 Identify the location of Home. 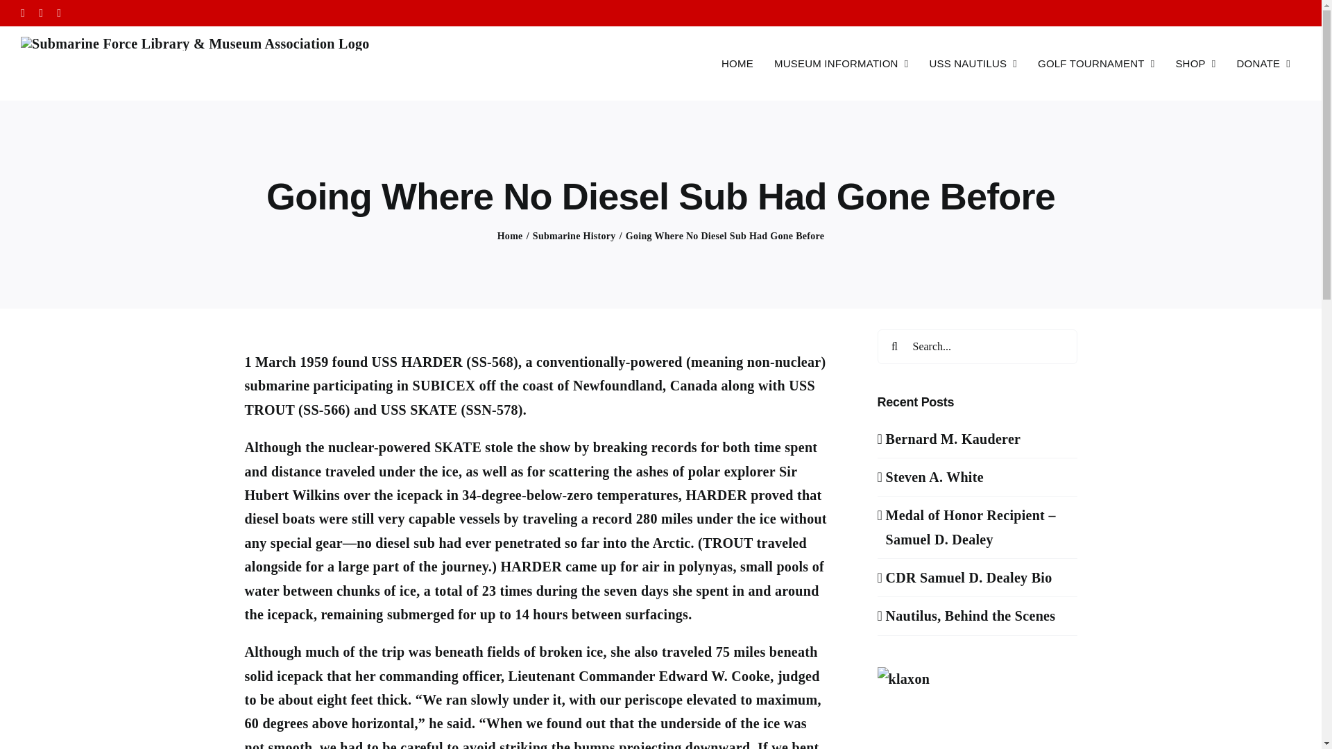
(510, 236).